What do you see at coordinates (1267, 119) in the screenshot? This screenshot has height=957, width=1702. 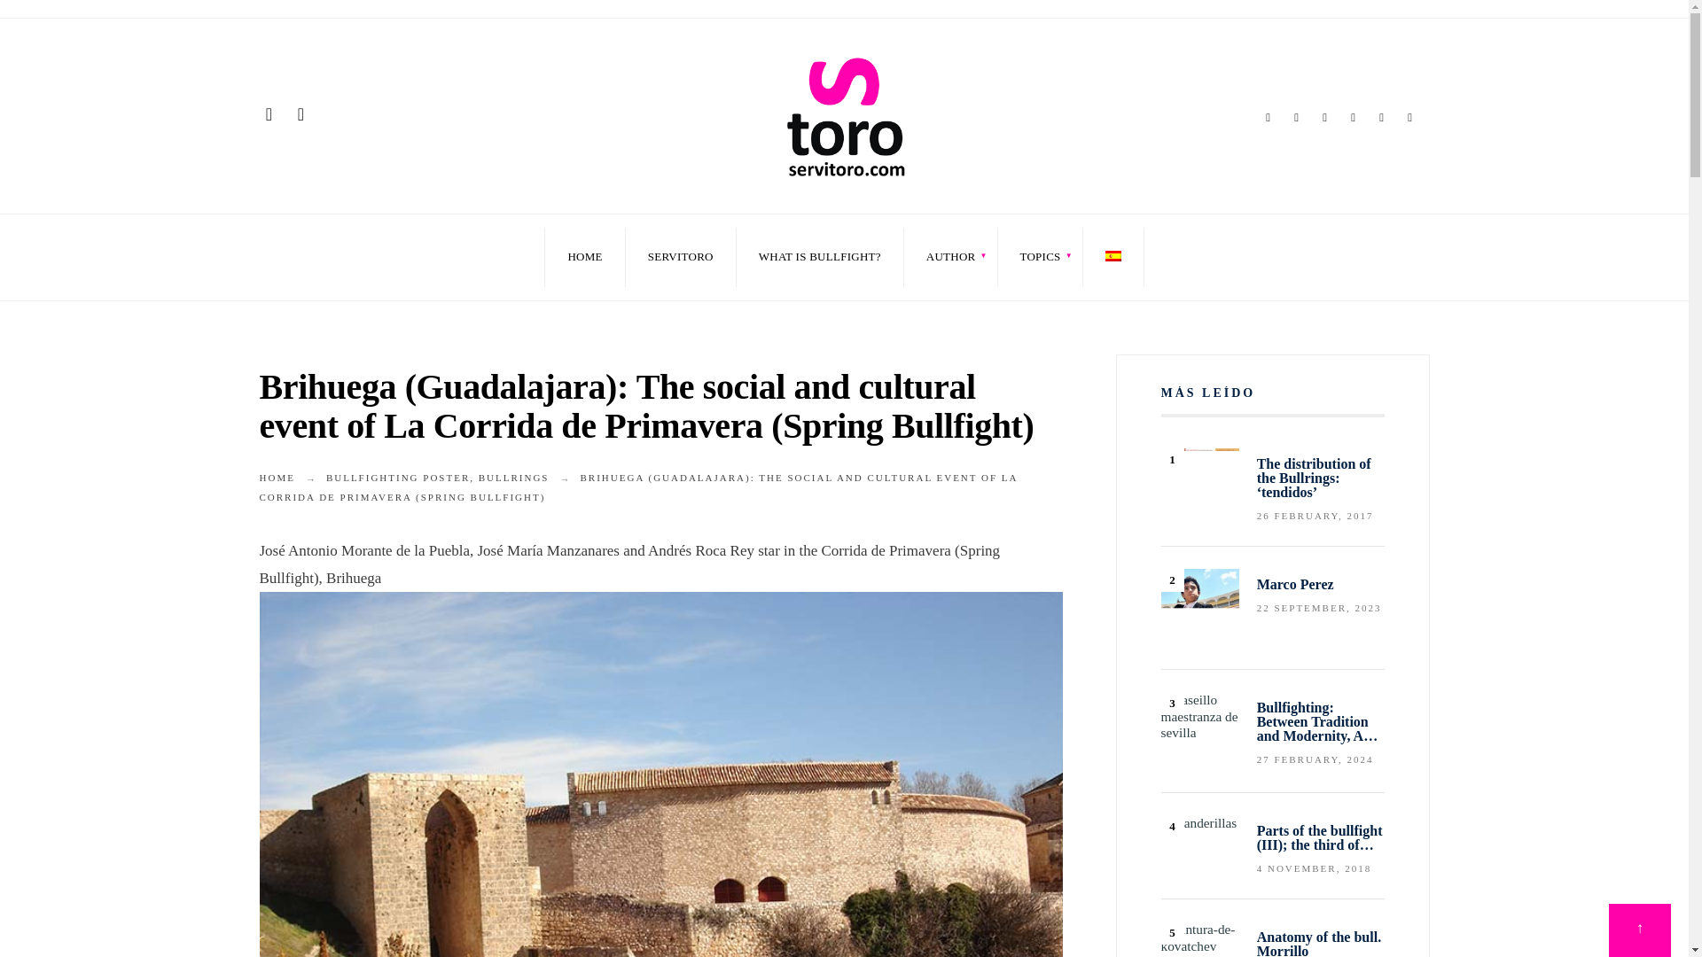 I see `Facebook` at bounding box center [1267, 119].